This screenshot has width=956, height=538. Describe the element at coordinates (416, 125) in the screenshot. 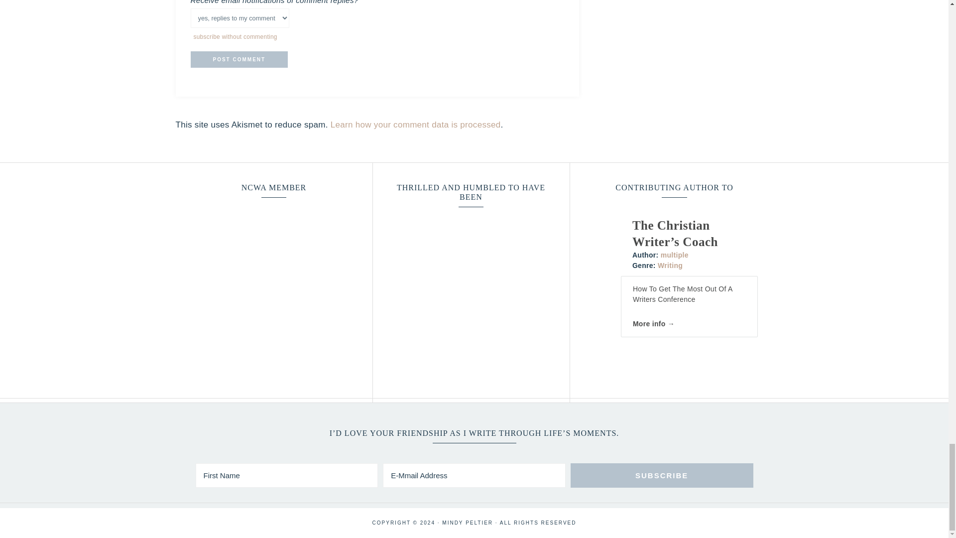

I see `Learn how your comment data is processed` at that location.